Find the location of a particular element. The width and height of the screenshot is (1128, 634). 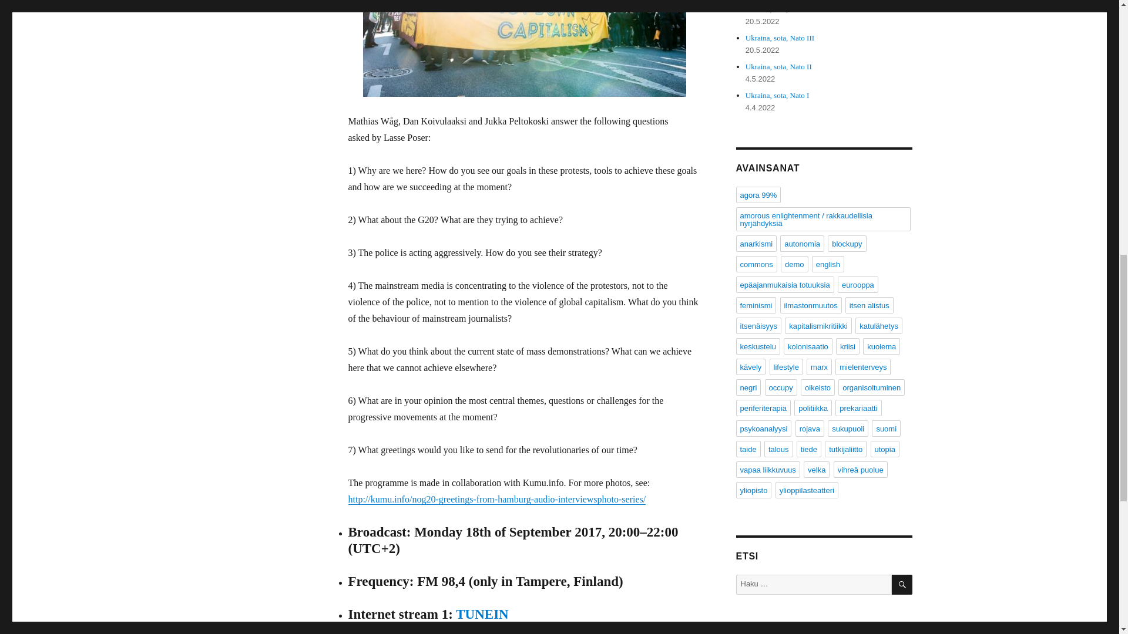

itsen alistus is located at coordinates (869, 305).